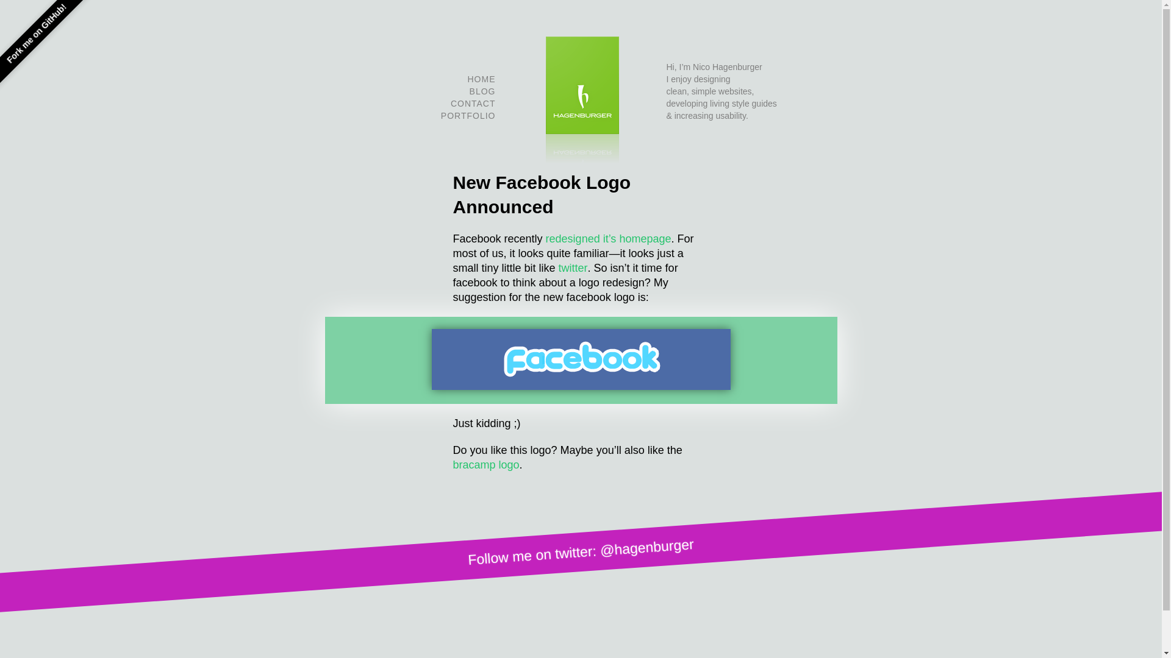 This screenshot has width=1171, height=658. What do you see at coordinates (485, 464) in the screenshot?
I see `bracamp logo` at bounding box center [485, 464].